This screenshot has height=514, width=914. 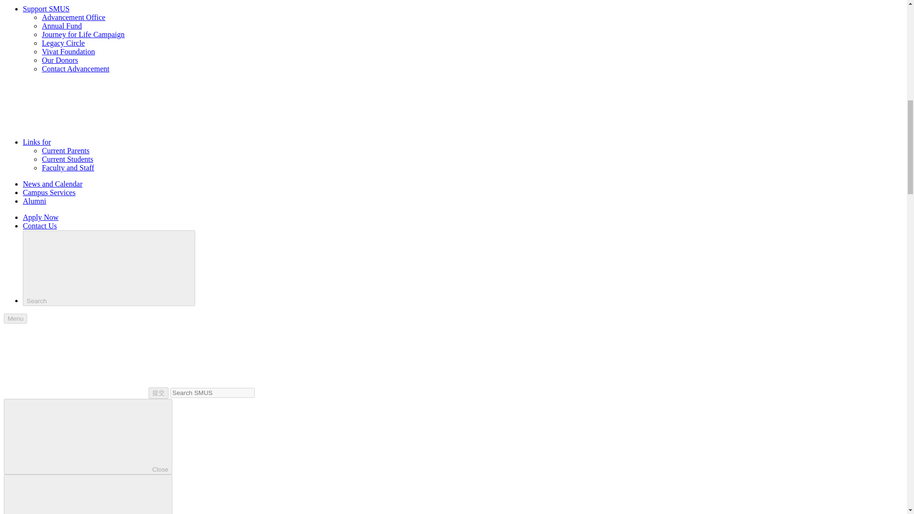 What do you see at coordinates (34, 201) in the screenshot?
I see `Alumni` at bounding box center [34, 201].